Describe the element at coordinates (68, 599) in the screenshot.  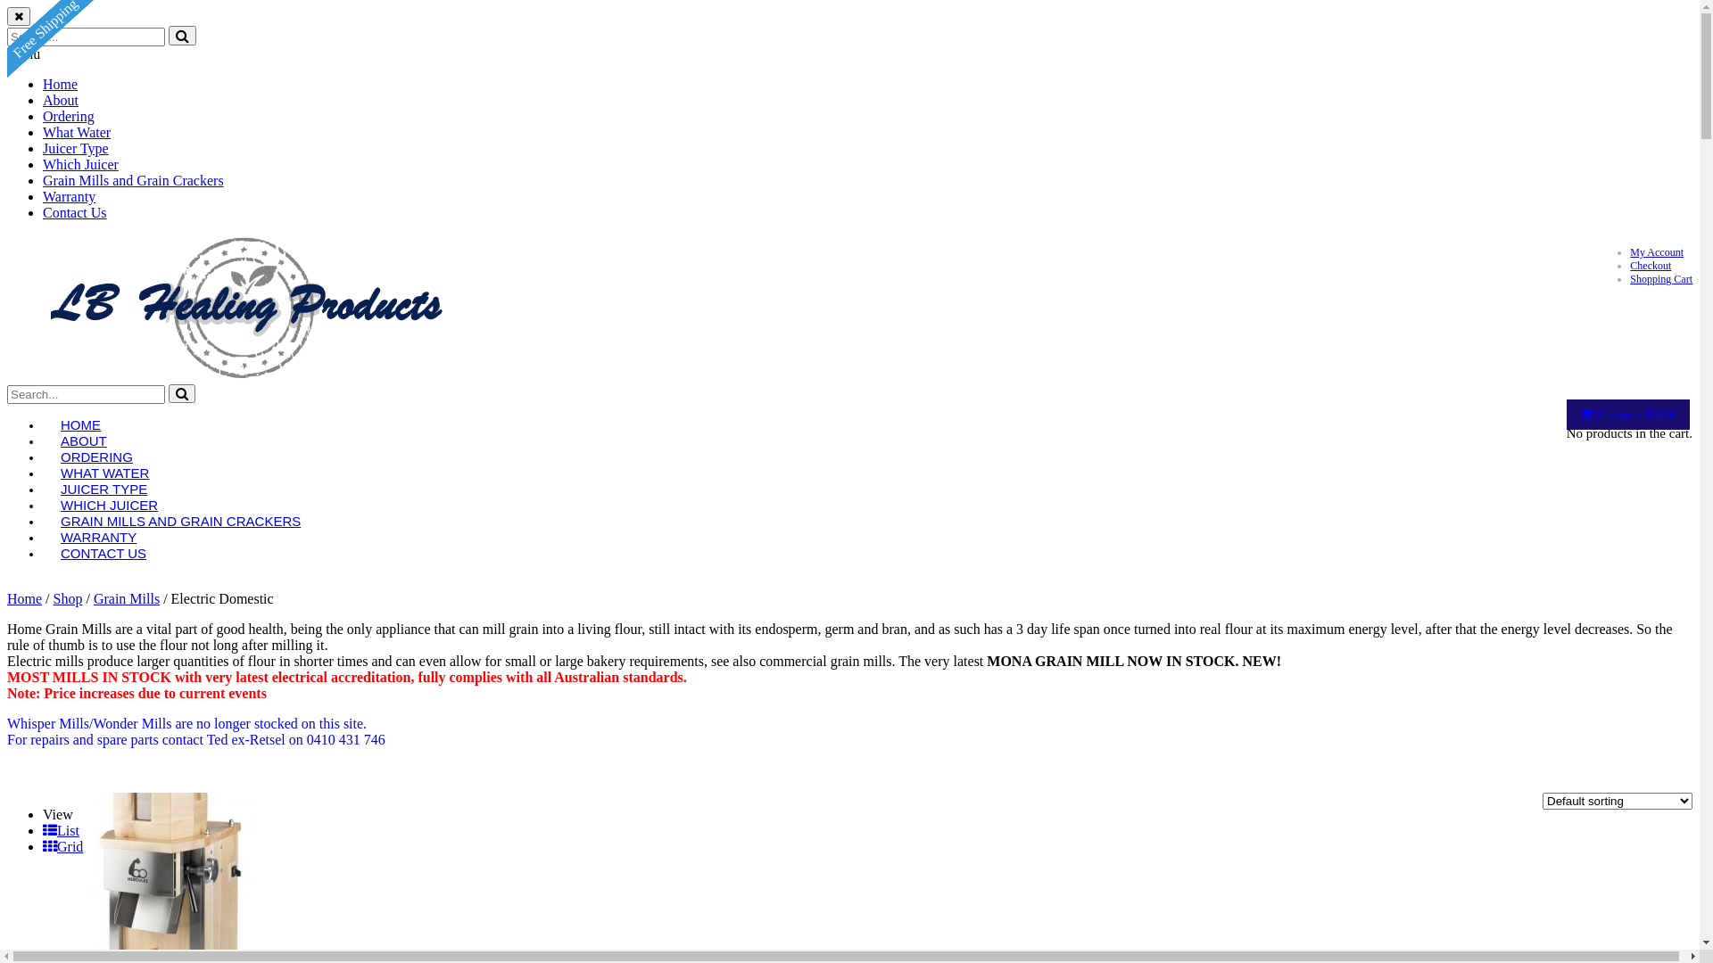
I see `Shop` at that location.